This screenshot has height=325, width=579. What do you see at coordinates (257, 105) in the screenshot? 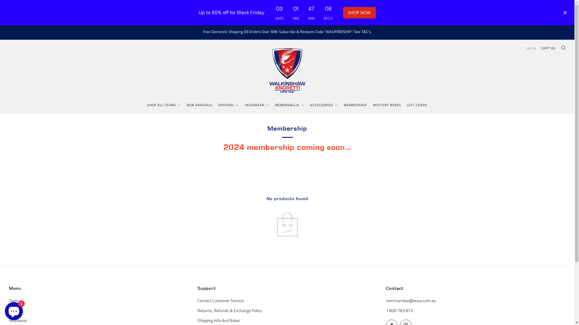
I see `HEADWEAR` at bounding box center [257, 105].